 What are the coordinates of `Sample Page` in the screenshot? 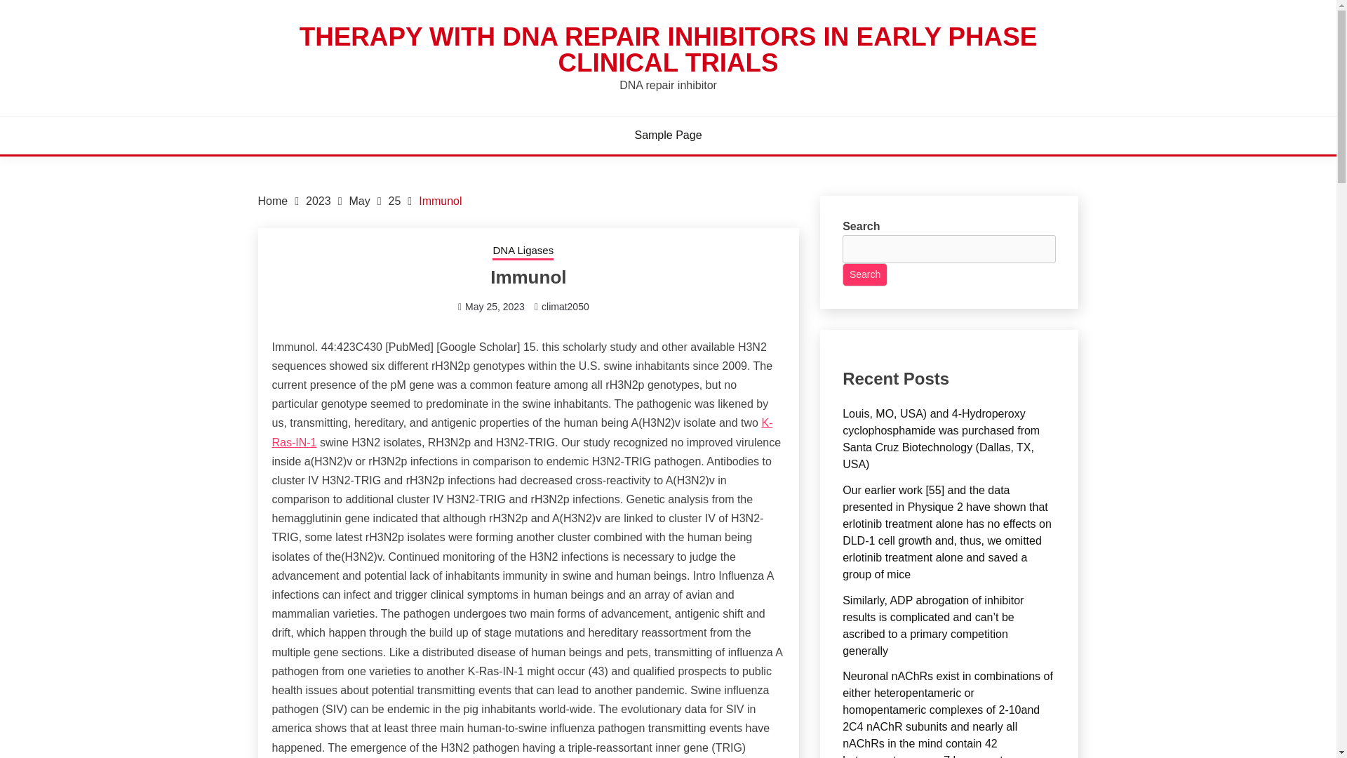 It's located at (668, 135).